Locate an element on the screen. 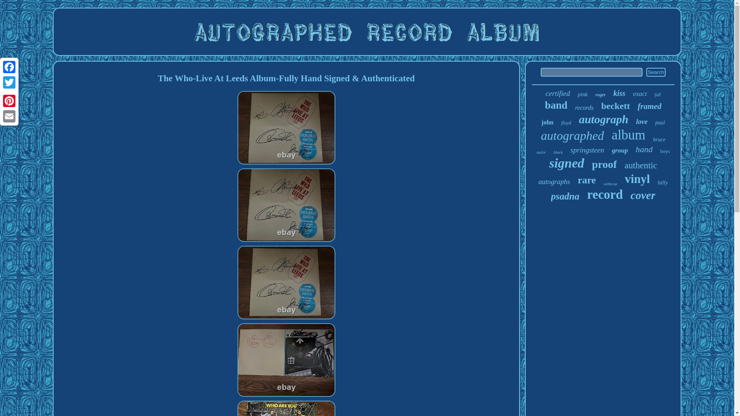 The image size is (740, 416). john is located at coordinates (547, 122).